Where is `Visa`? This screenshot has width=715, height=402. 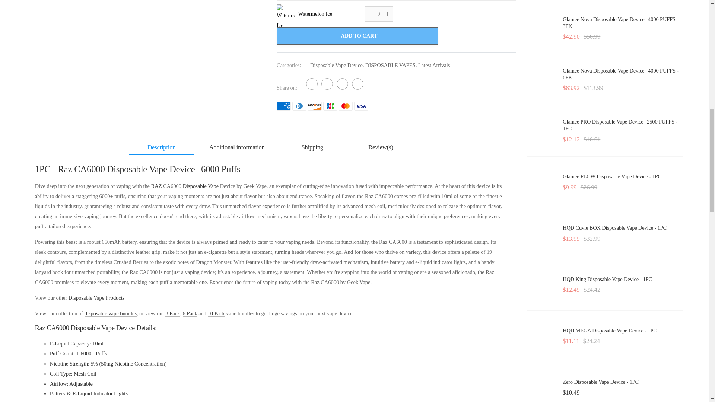 Visa is located at coordinates (361, 106).